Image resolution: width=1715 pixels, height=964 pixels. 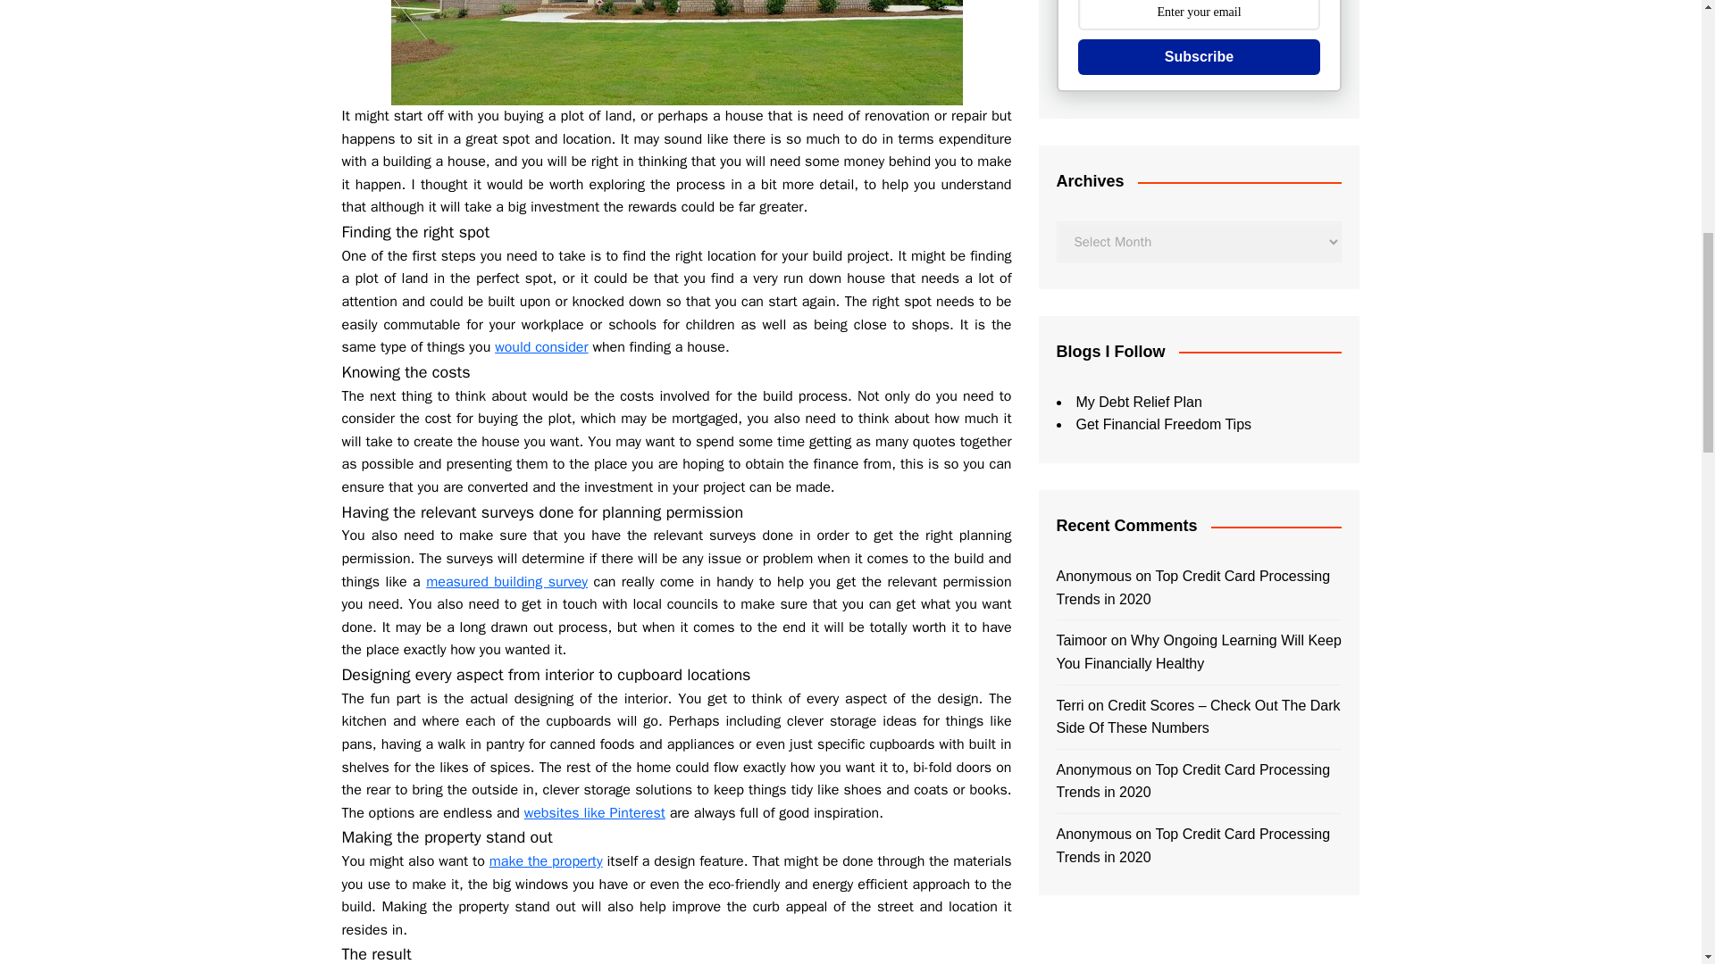 I want to click on make the property, so click(x=546, y=860).